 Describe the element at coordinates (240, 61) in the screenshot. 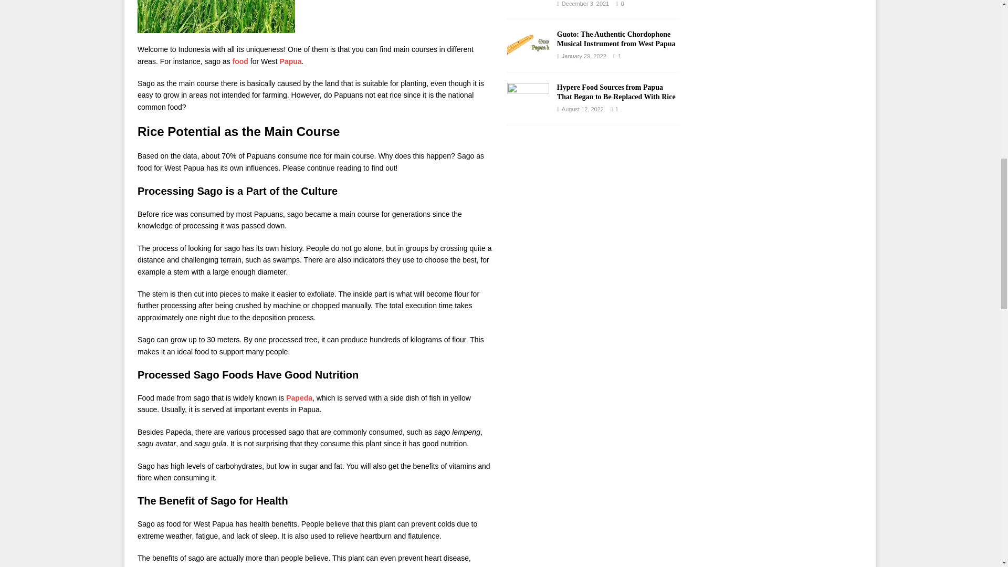

I see `food` at that location.